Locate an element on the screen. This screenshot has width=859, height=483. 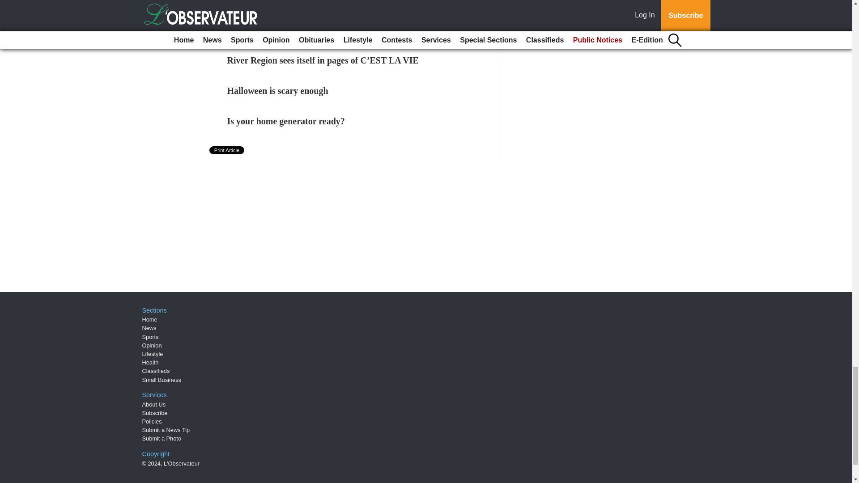
Halloween is scary enough is located at coordinates (277, 90).